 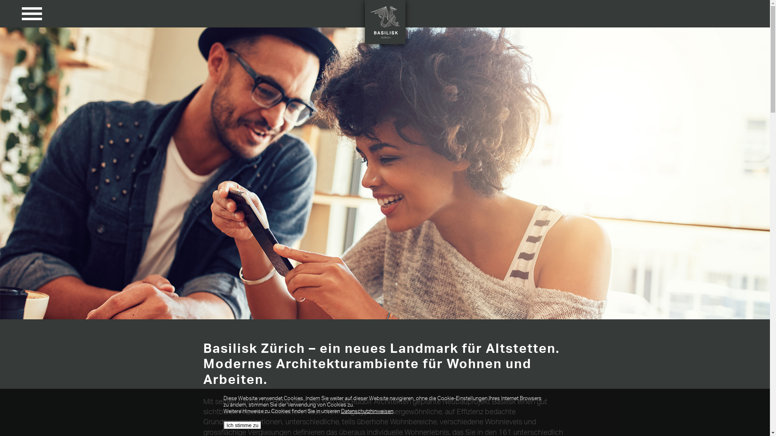 What do you see at coordinates (488, 49) in the screenshot?
I see `www.csl-immobilien.ch` at bounding box center [488, 49].